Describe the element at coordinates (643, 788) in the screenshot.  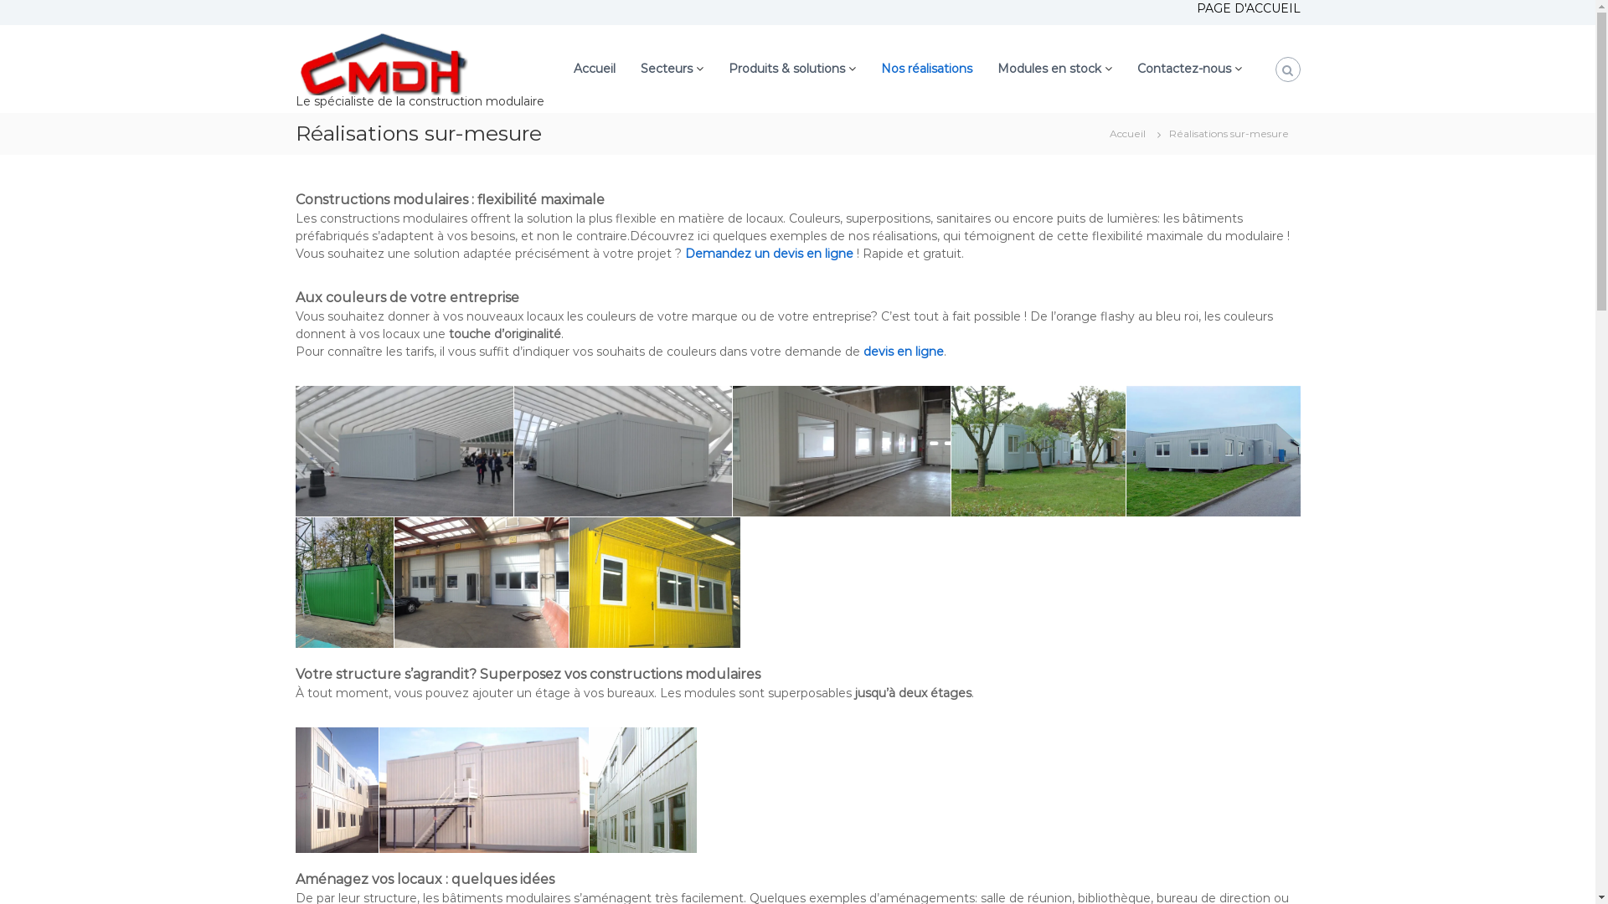
I see `3-construction-modulaire-a-etage-cmdh (1)` at that location.